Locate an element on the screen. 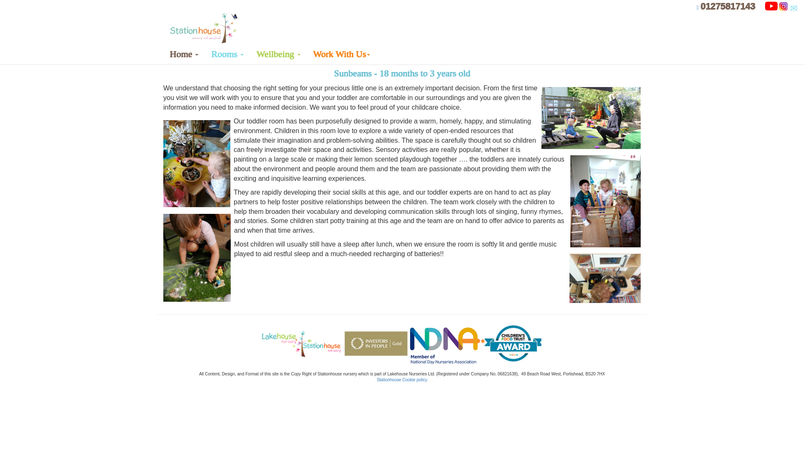 This screenshot has width=804, height=452. Work With Us is located at coordinates (341, 54).